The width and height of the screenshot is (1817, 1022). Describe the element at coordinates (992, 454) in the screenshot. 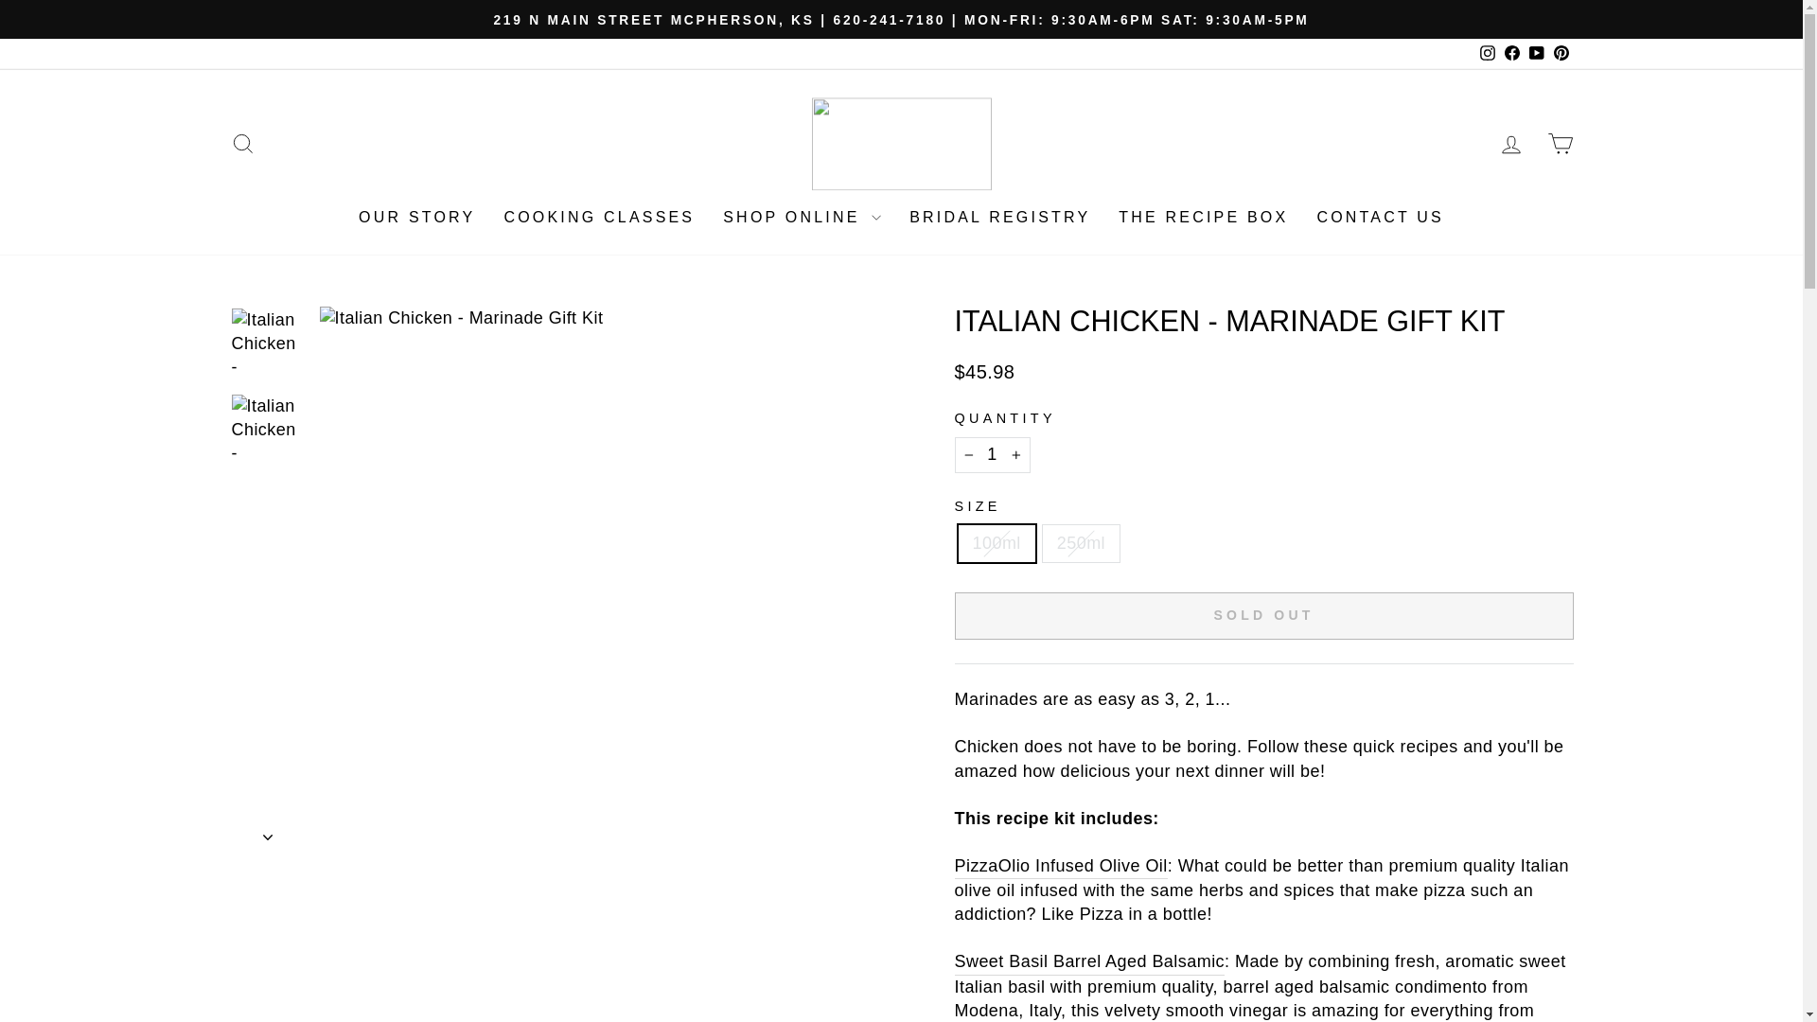

I see `1` at that location.